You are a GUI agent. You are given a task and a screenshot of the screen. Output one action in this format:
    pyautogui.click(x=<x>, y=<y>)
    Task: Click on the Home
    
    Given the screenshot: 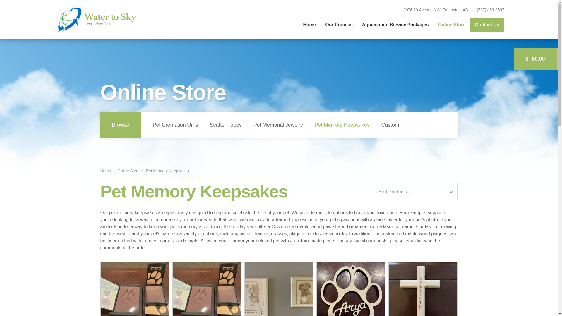 What is the action you would take?
    pyautogui.click(x=309, y=25)
    